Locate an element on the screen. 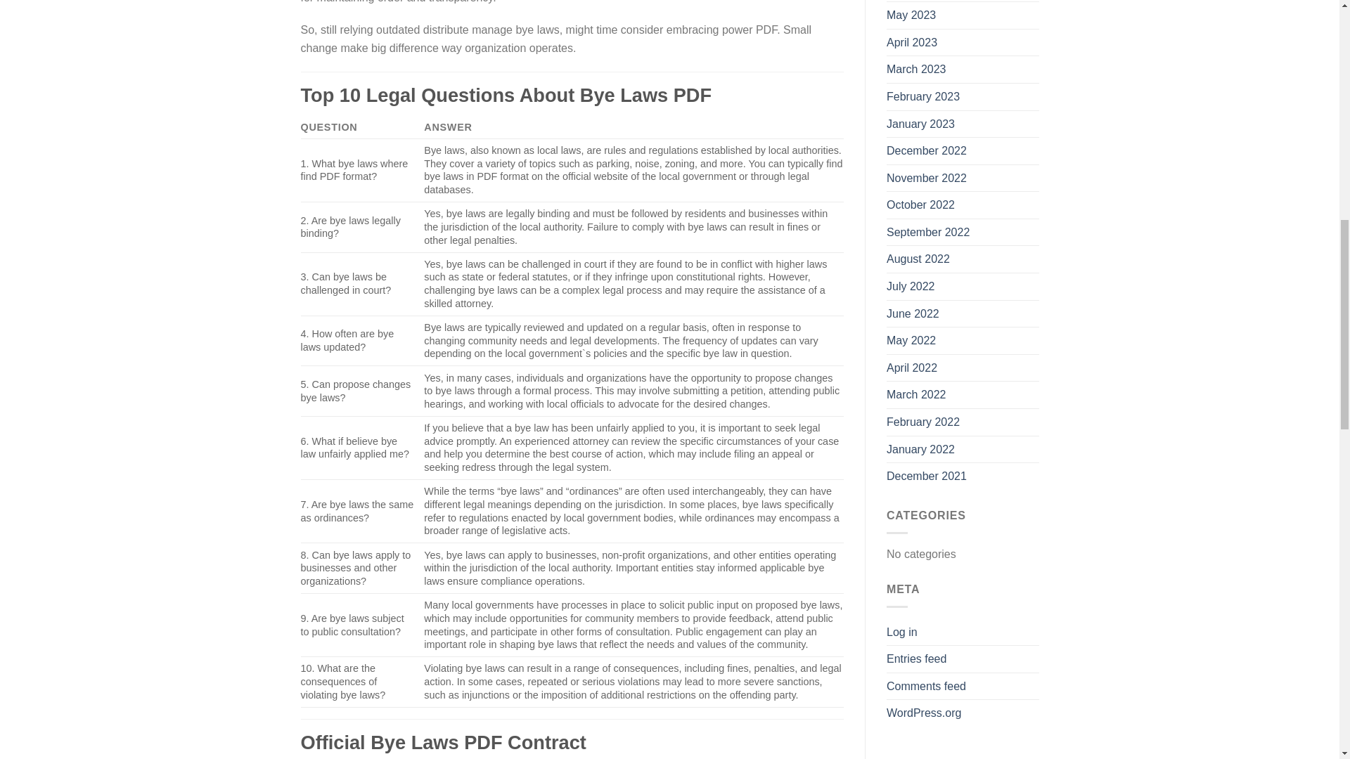  October 2022 is located at coordinates (920, 205).